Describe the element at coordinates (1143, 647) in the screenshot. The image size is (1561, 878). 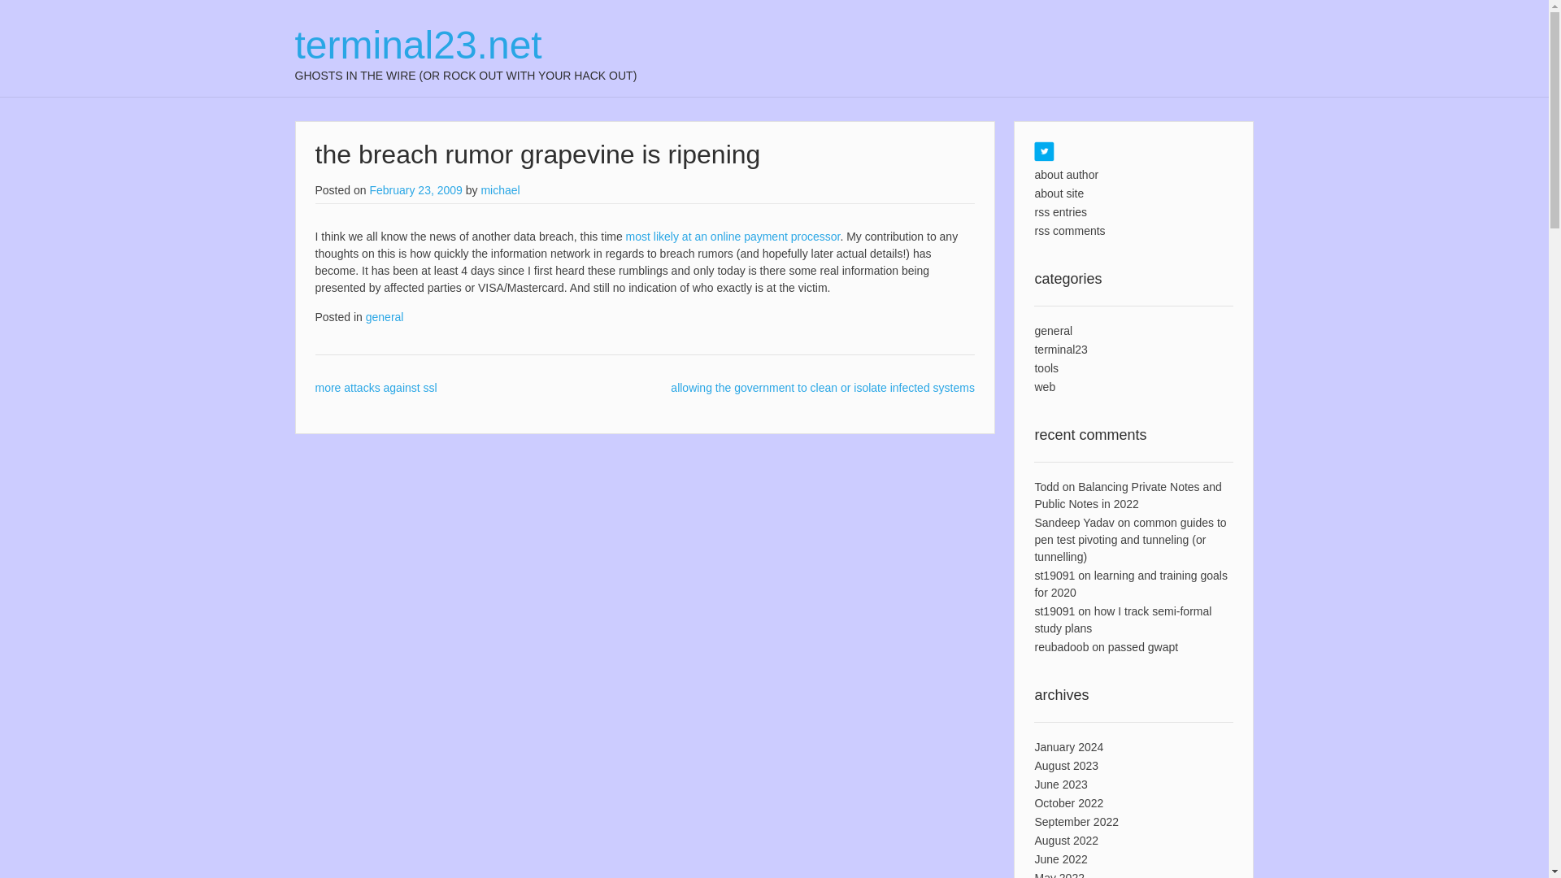
I see `passed gwapt` at that location.